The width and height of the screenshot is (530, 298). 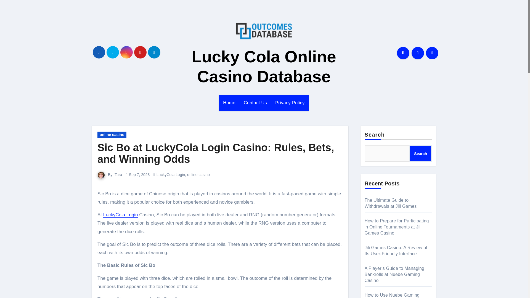 What do you see at coordinates (229, 103) in the screenshot?
I see `Home` at bounding box center [229, 103].